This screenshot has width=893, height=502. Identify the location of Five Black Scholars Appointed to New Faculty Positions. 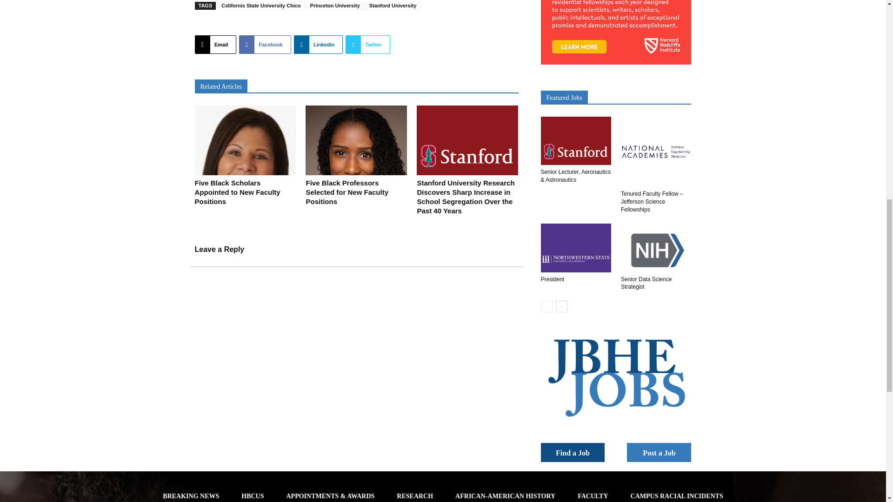
(245, 140).